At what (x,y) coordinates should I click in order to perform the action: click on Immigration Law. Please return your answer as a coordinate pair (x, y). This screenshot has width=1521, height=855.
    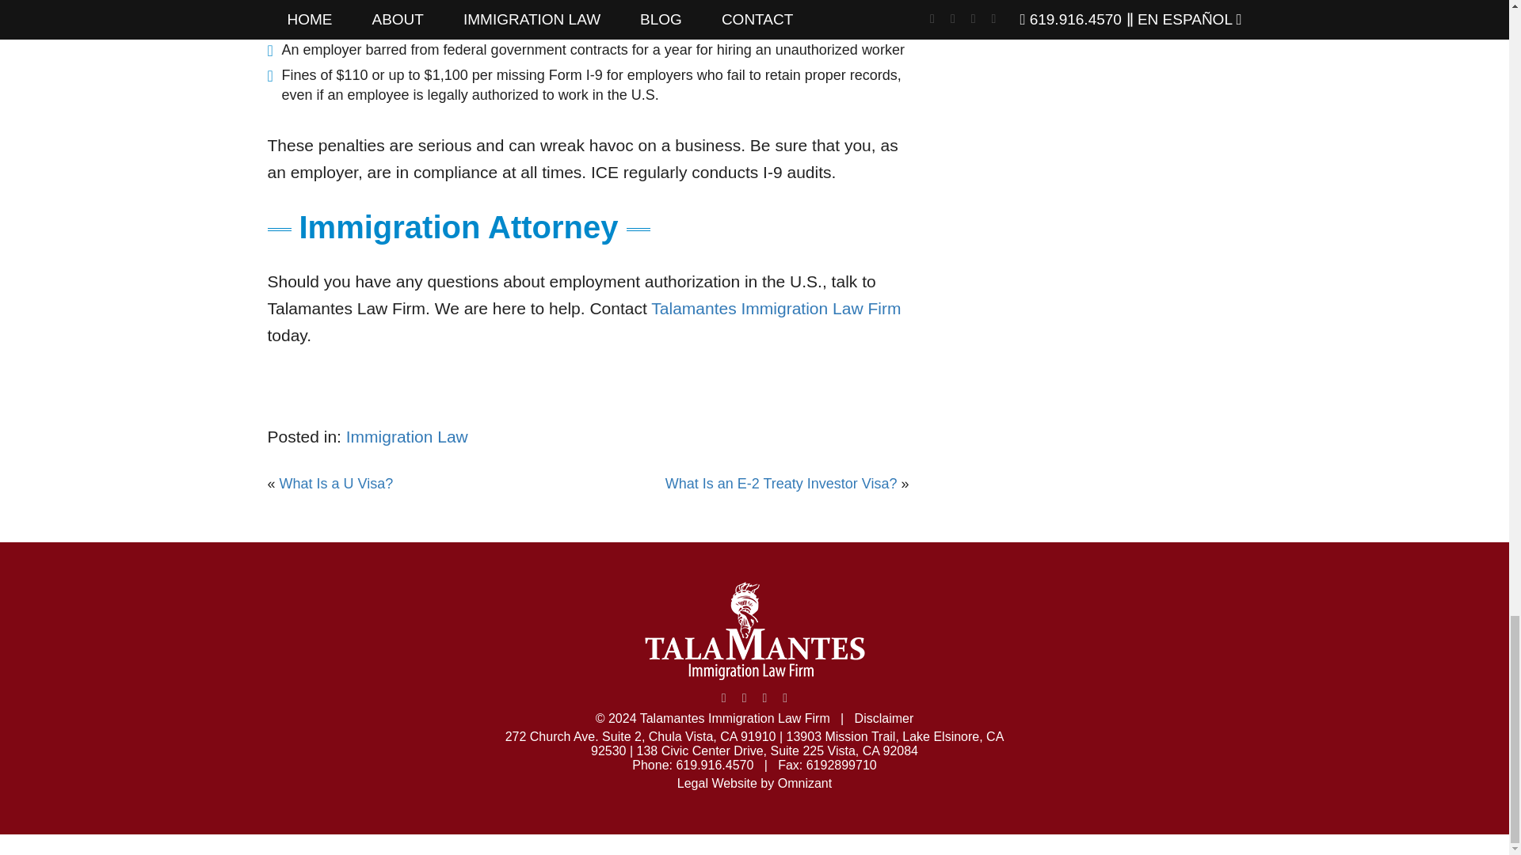
    Looking at the image, I should click on (407, 436).